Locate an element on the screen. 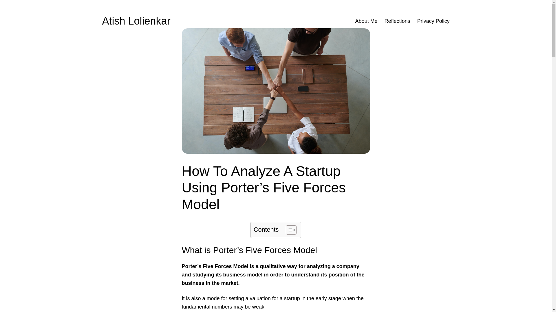 This screenshot has height=312, width=556. Privacy Policy is located at coordinates (433, 21).